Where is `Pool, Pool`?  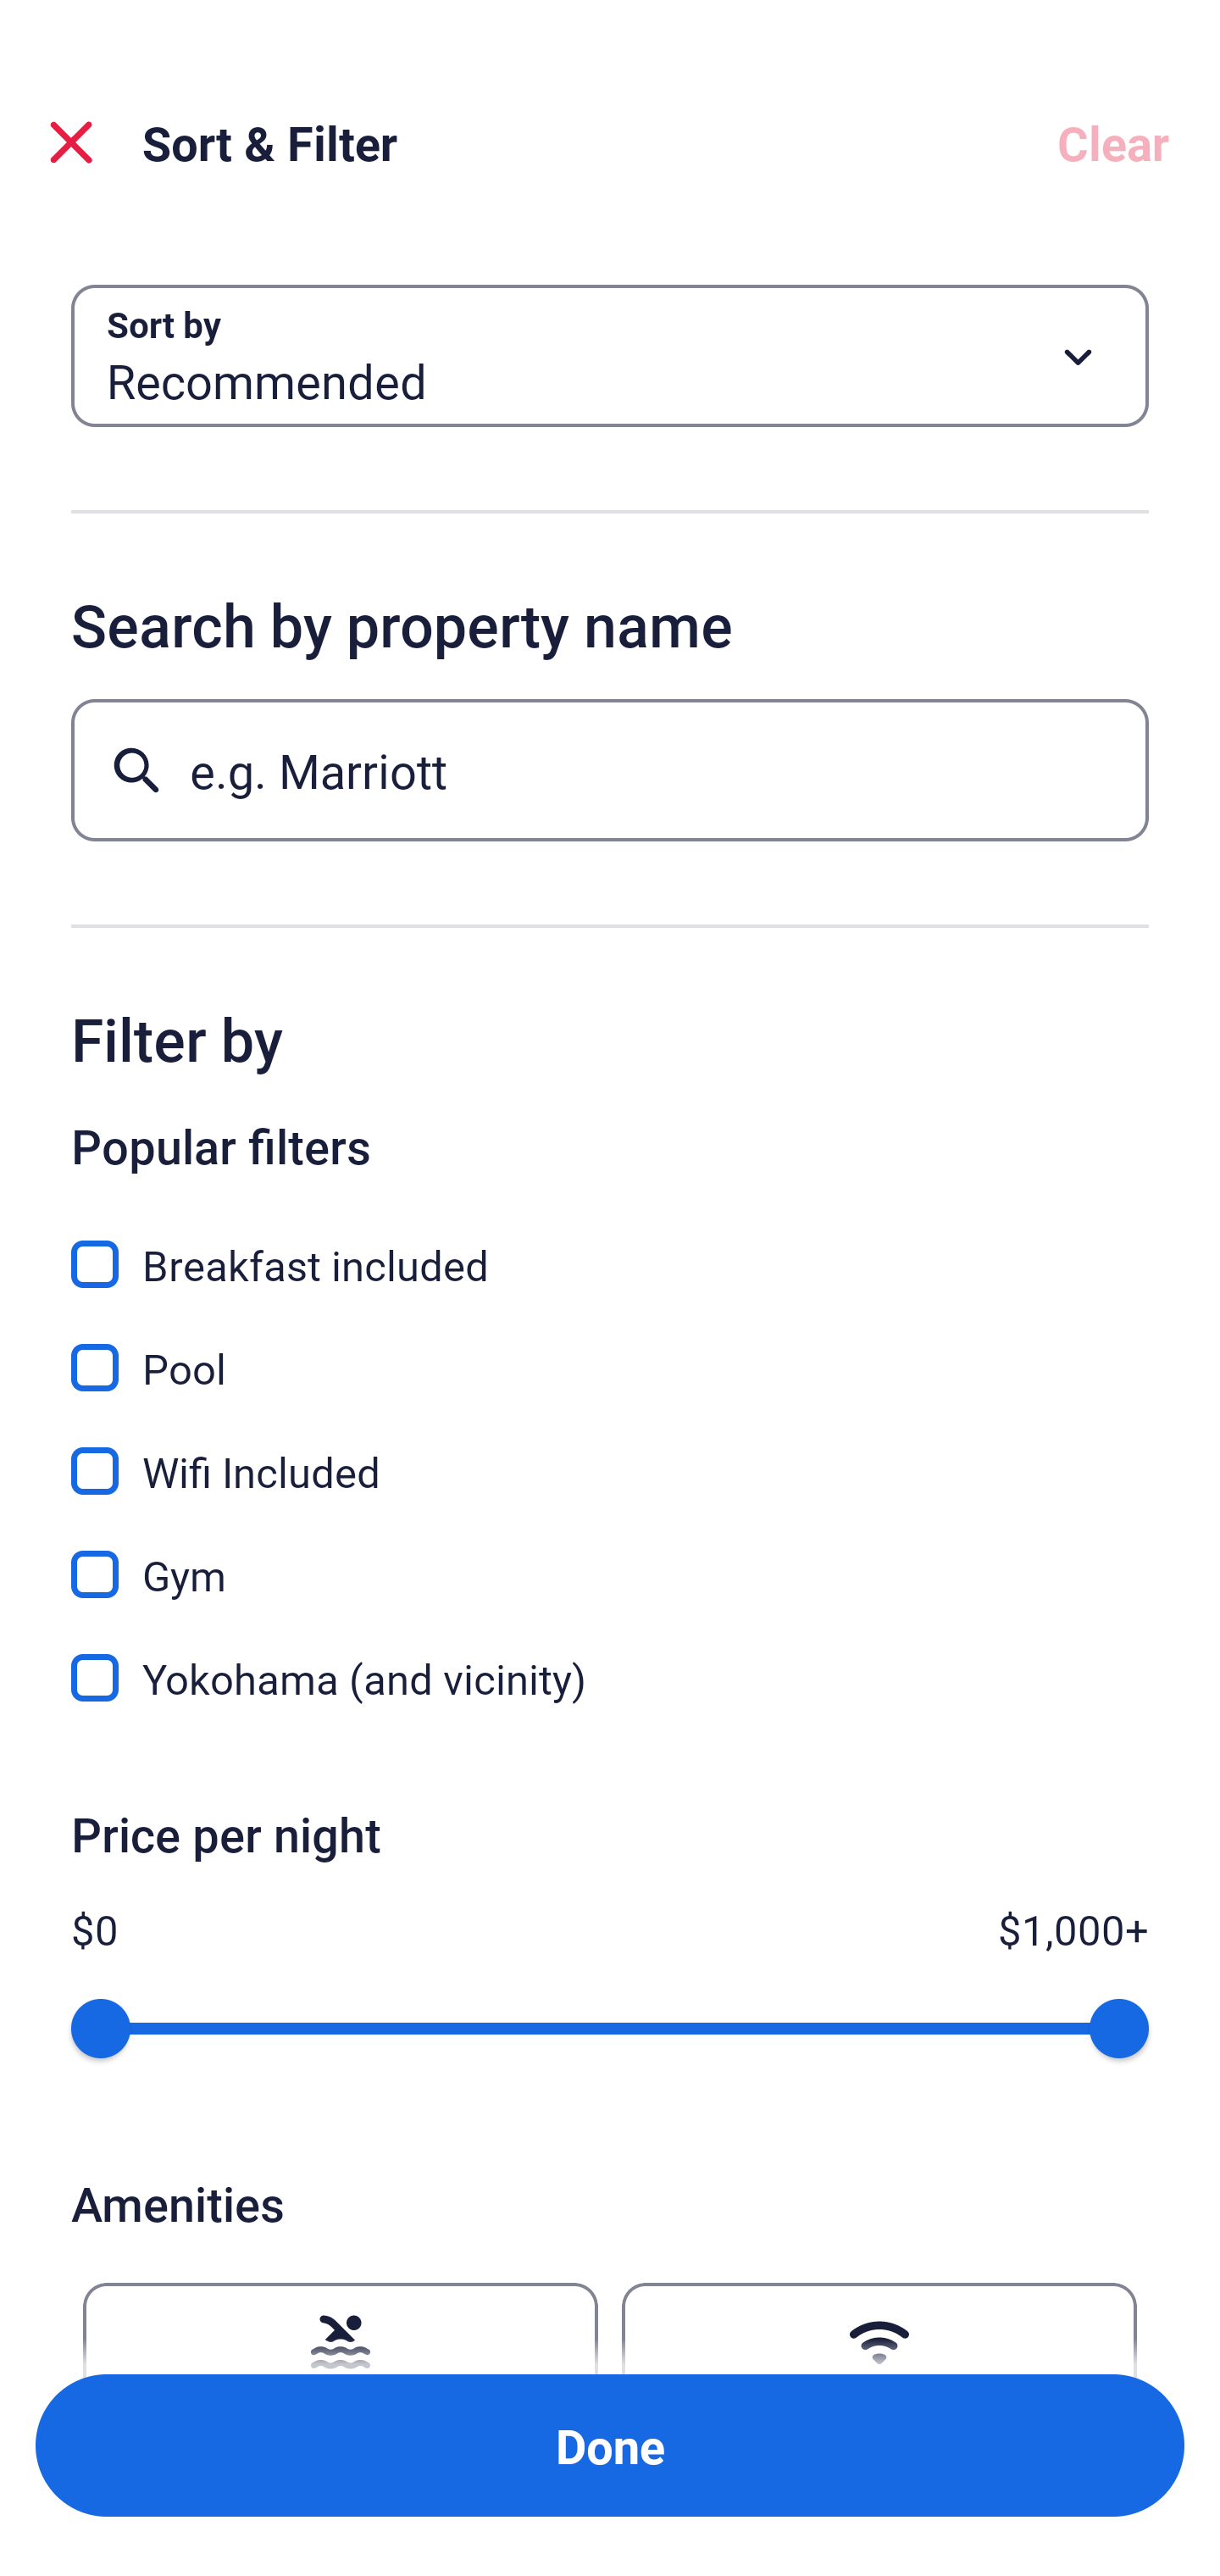
Pool, Pool is located at coordinates (610, 1349).